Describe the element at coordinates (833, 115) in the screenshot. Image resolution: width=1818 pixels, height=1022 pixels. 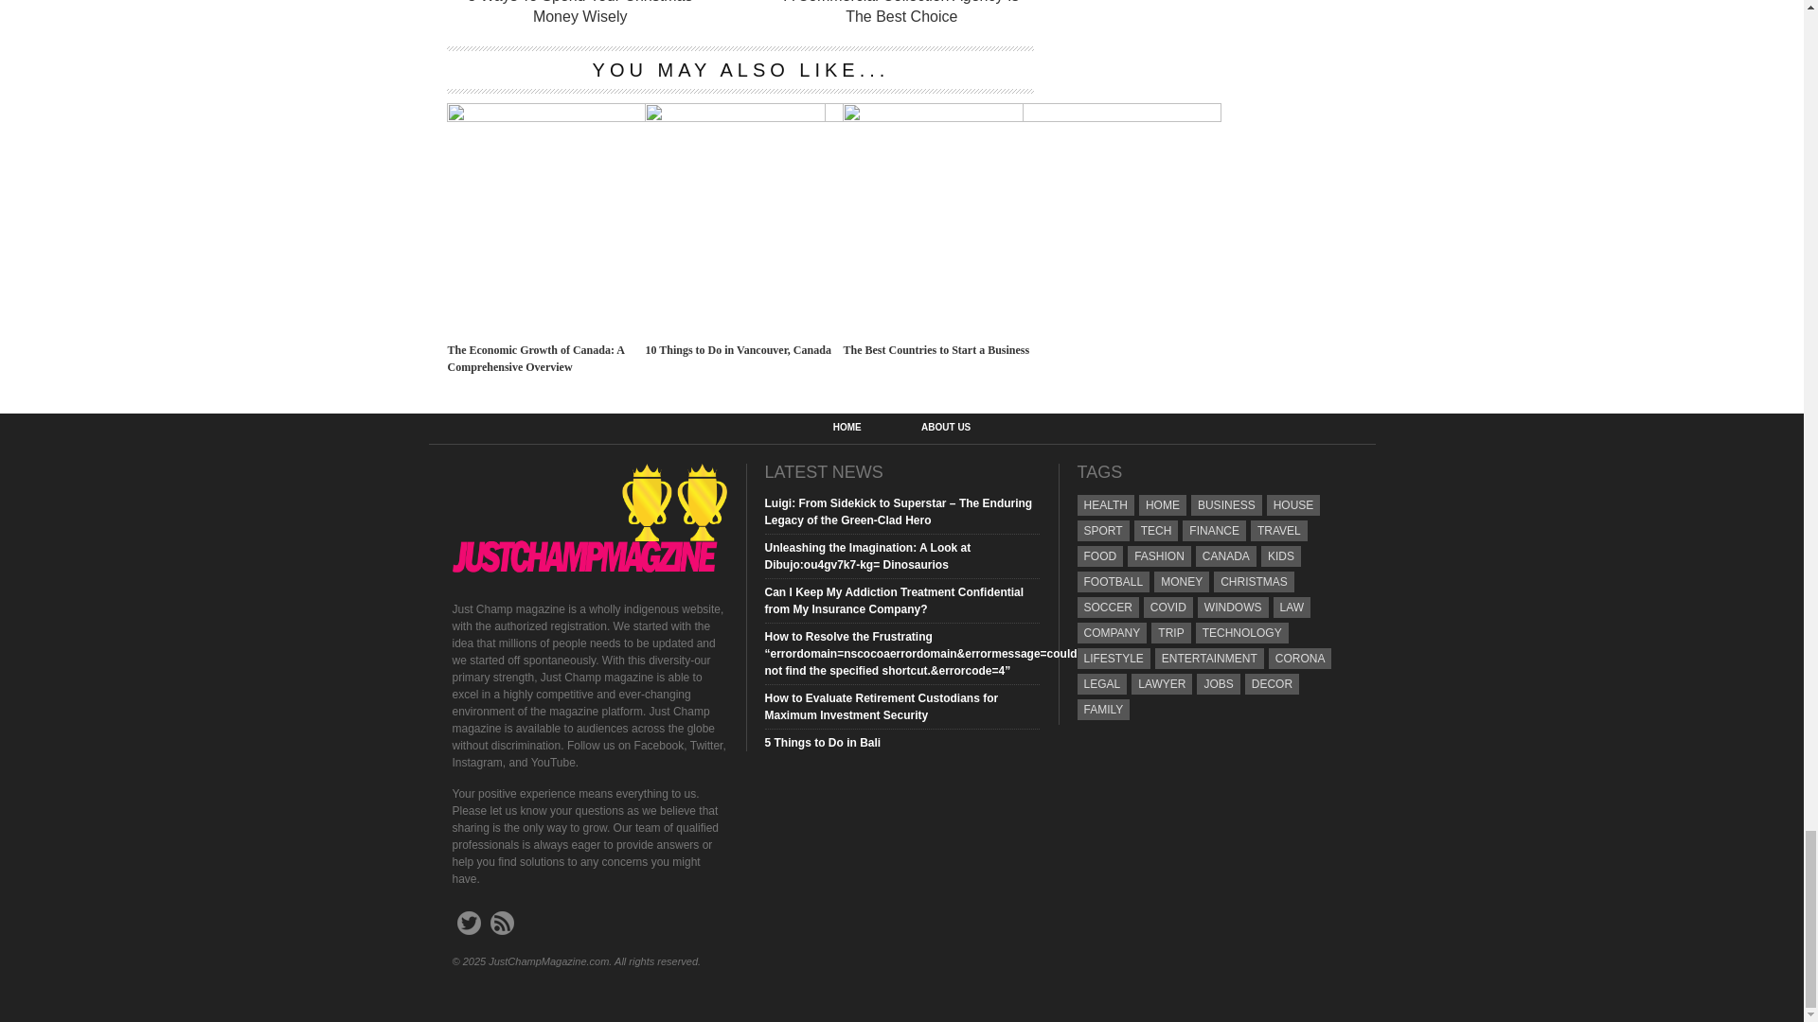
I see `10 Things to Do in Vancouver, Canada` at that location.